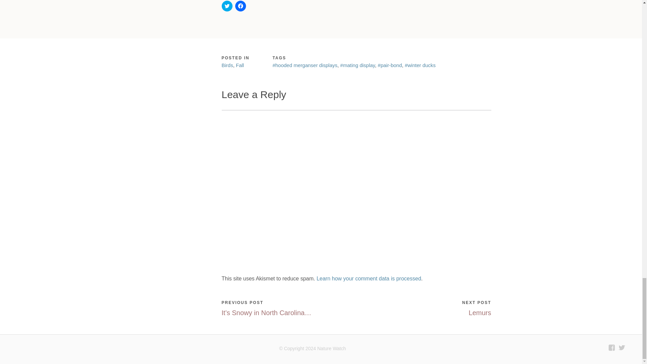 Image resolution: width=647 pixels, height=364 pixels. Describe the element at coordinates (369, 278) in the screenshot. I see `Learn how your comment data is processed` at that location.